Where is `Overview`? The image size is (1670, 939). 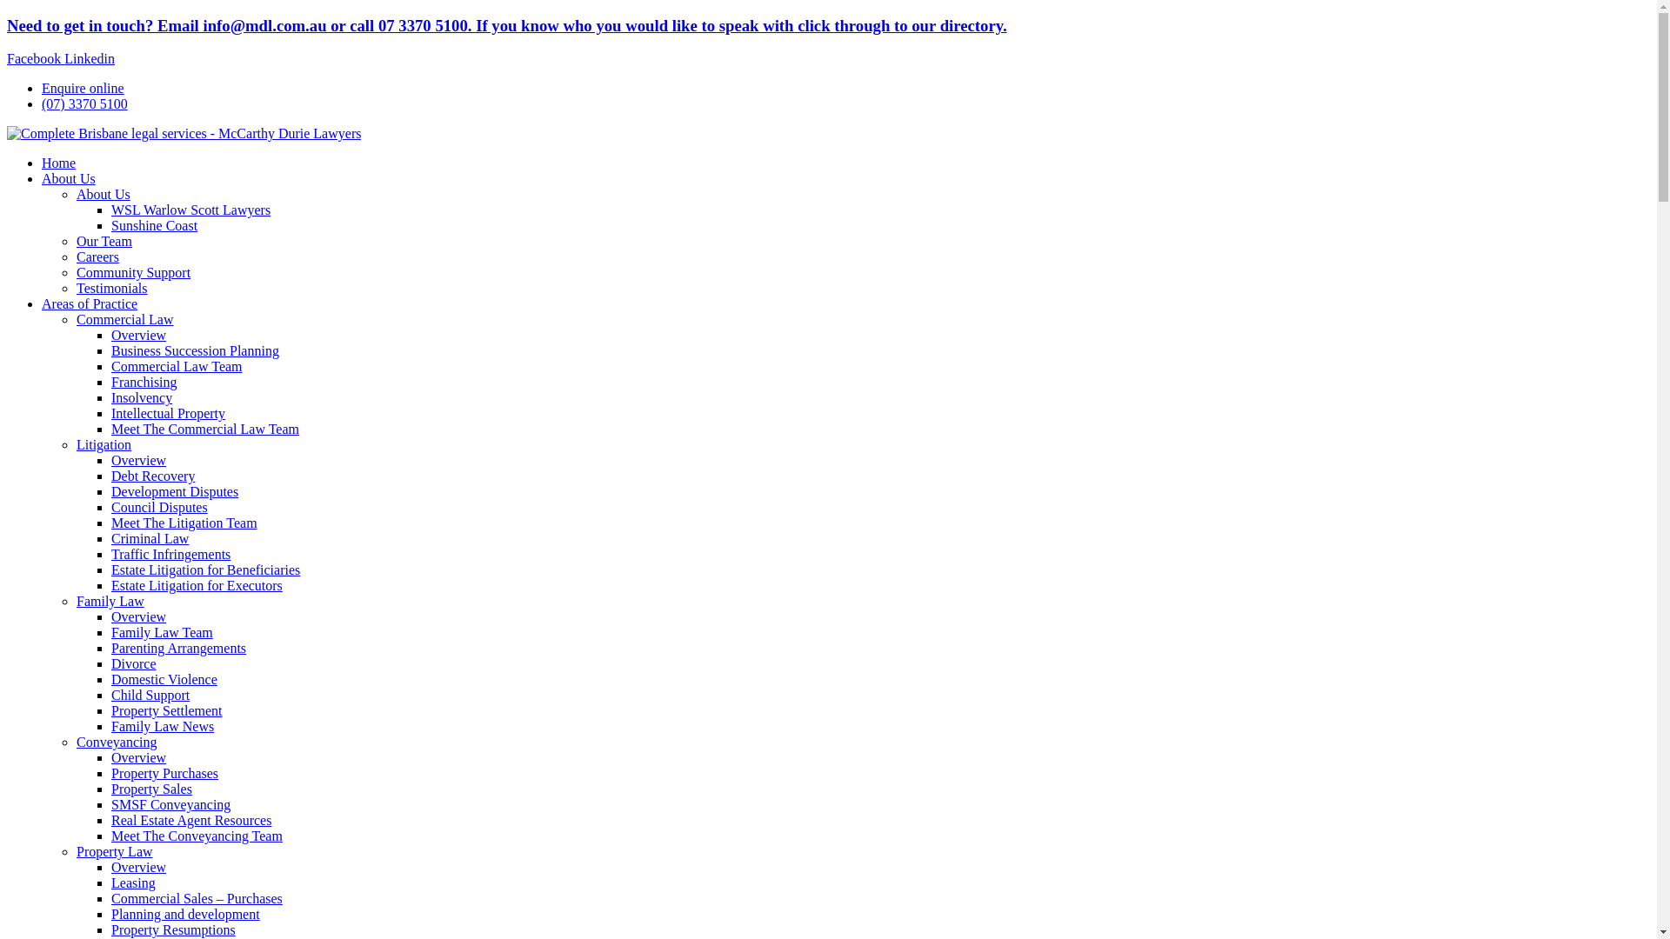 Overview is located at coordinates (139, 461).